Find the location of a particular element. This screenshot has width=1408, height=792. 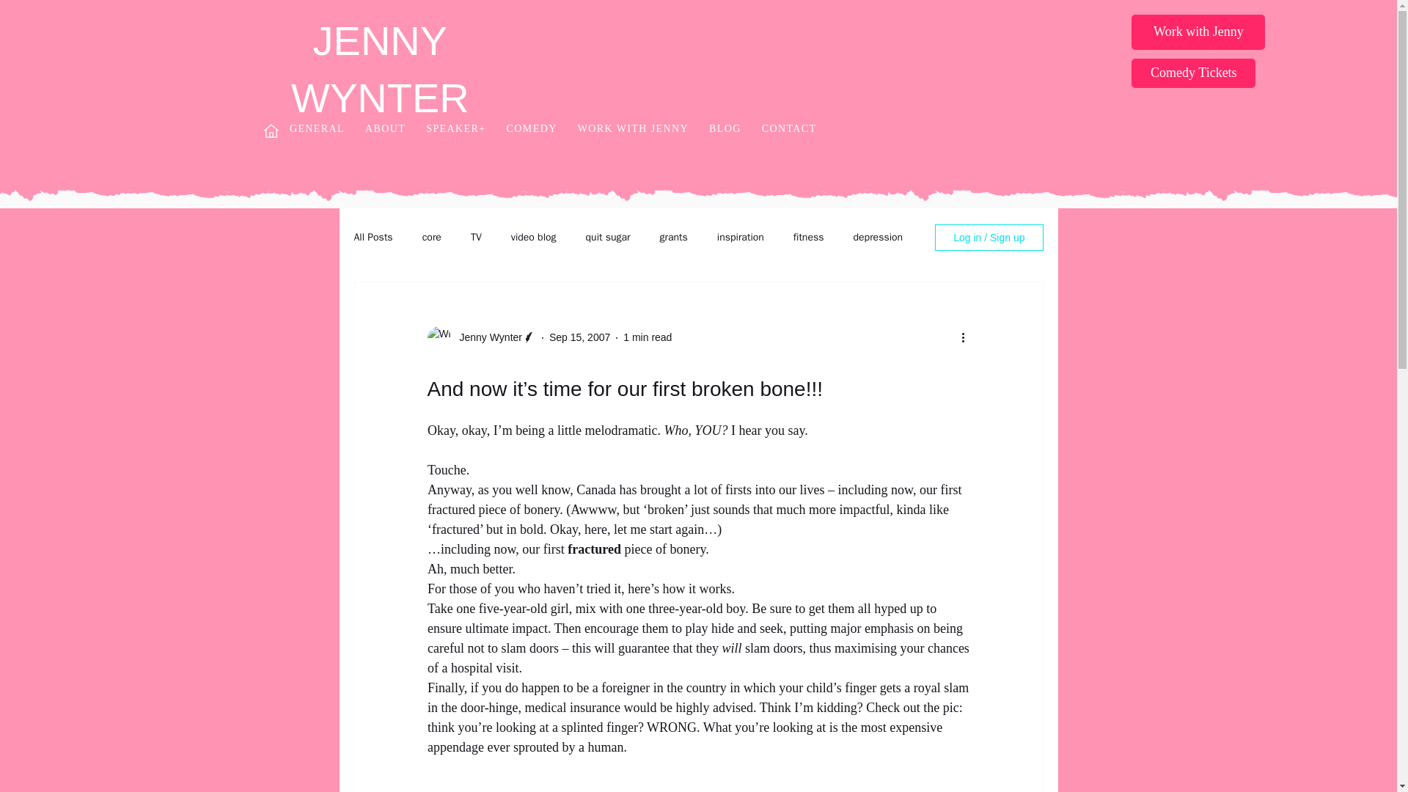

Jenny Wynter is located at coordinates (485, 337).